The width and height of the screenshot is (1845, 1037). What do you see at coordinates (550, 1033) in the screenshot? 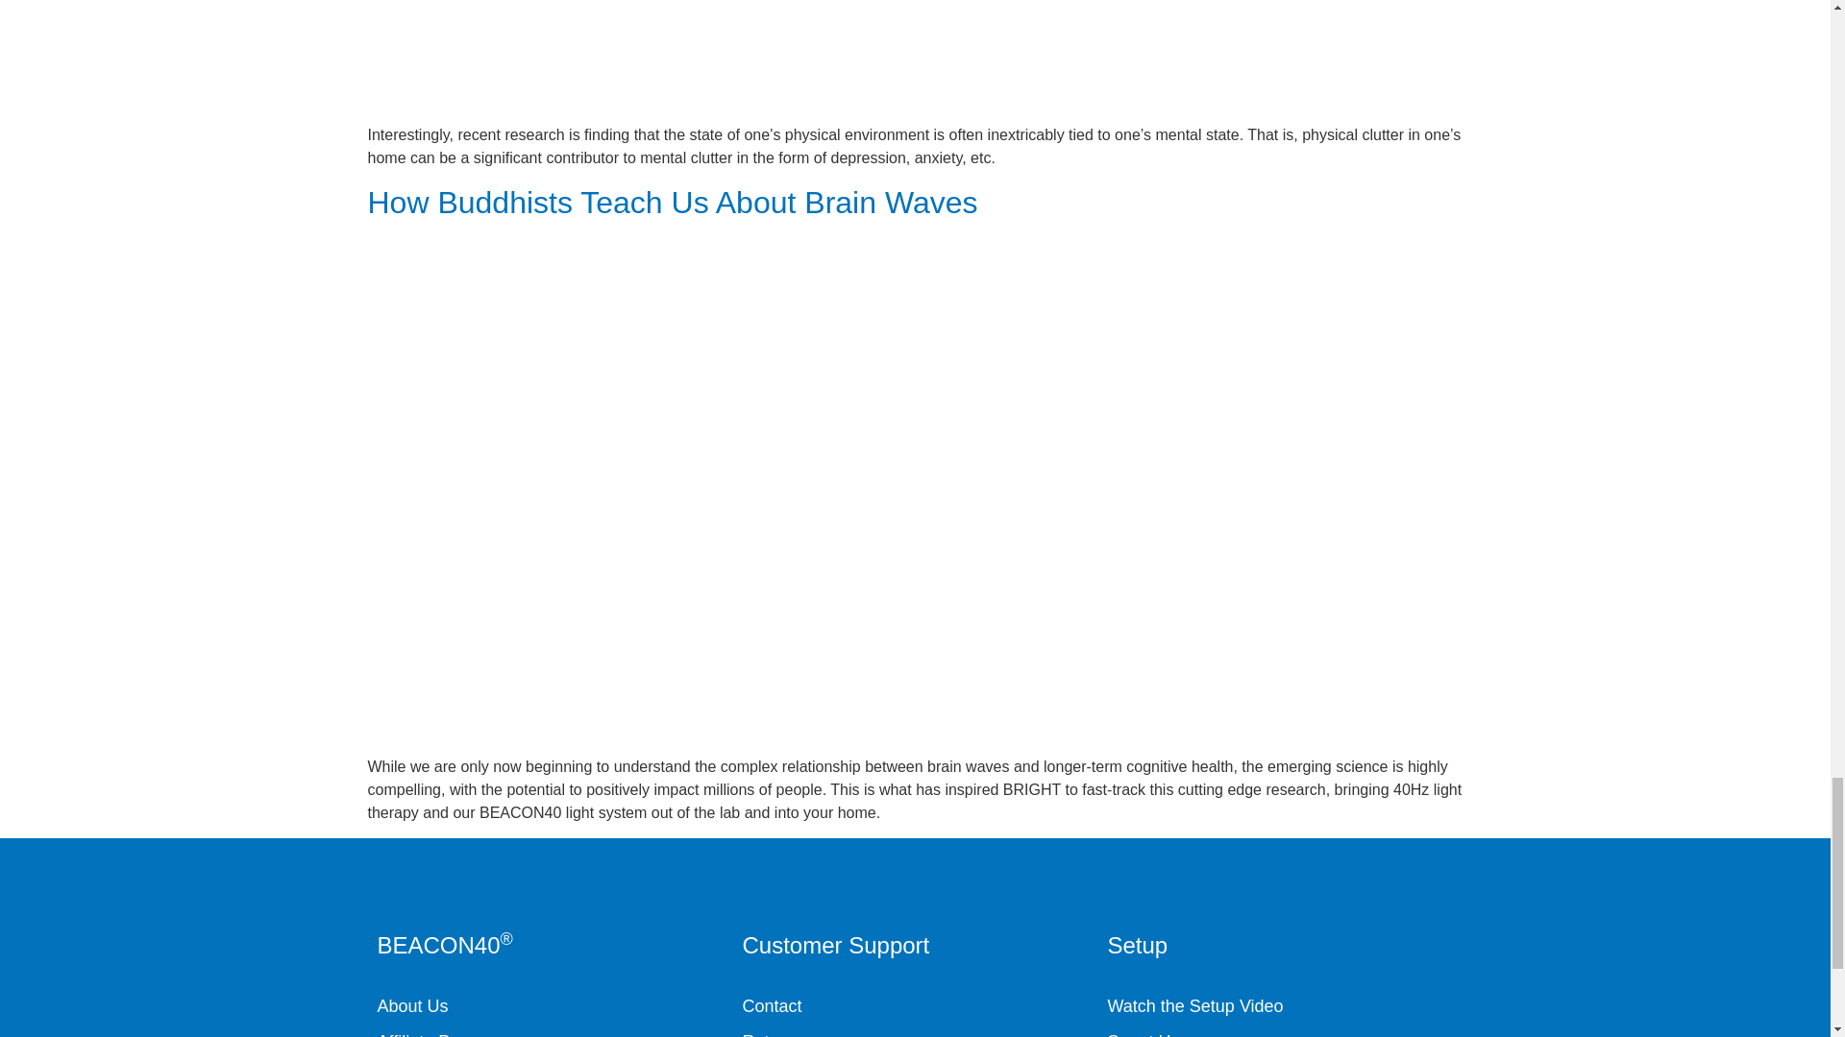
I see `Affiliate Program` at bounding box center [550, 1033].